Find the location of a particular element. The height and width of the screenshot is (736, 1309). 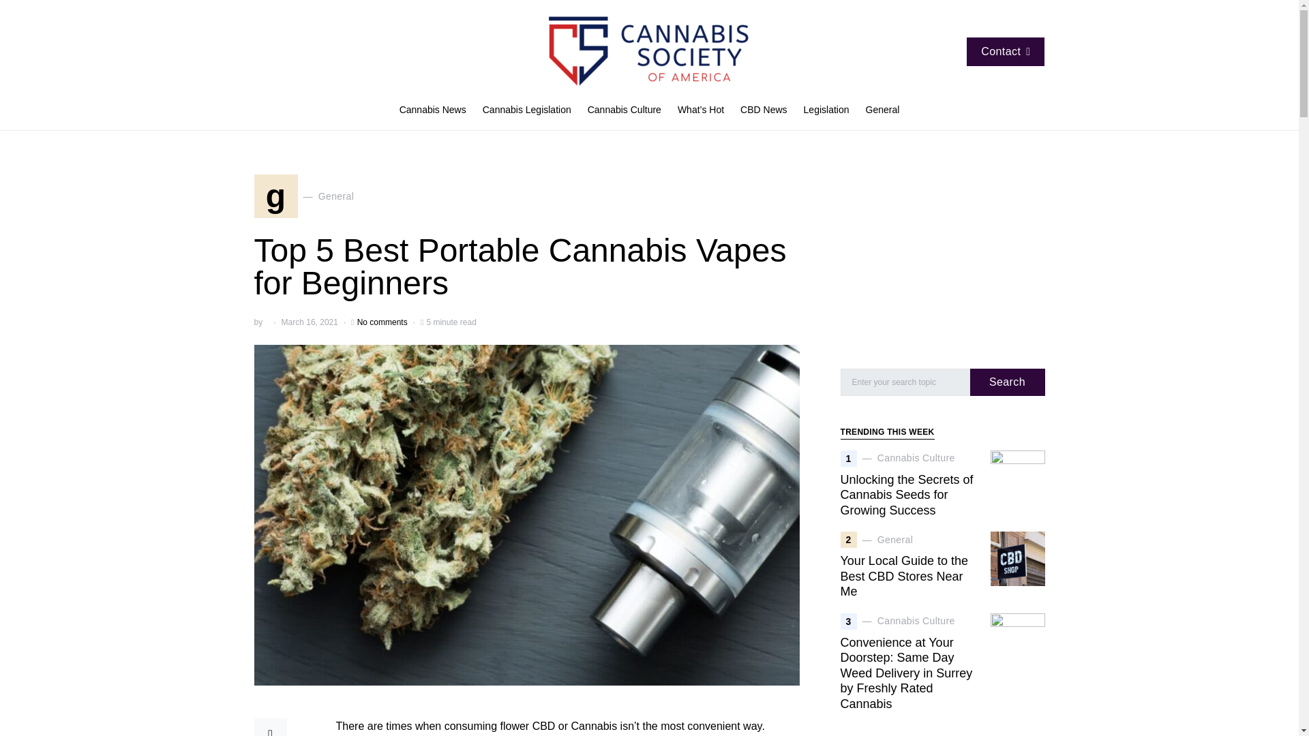

Contact is located at coordinates (826, 110).